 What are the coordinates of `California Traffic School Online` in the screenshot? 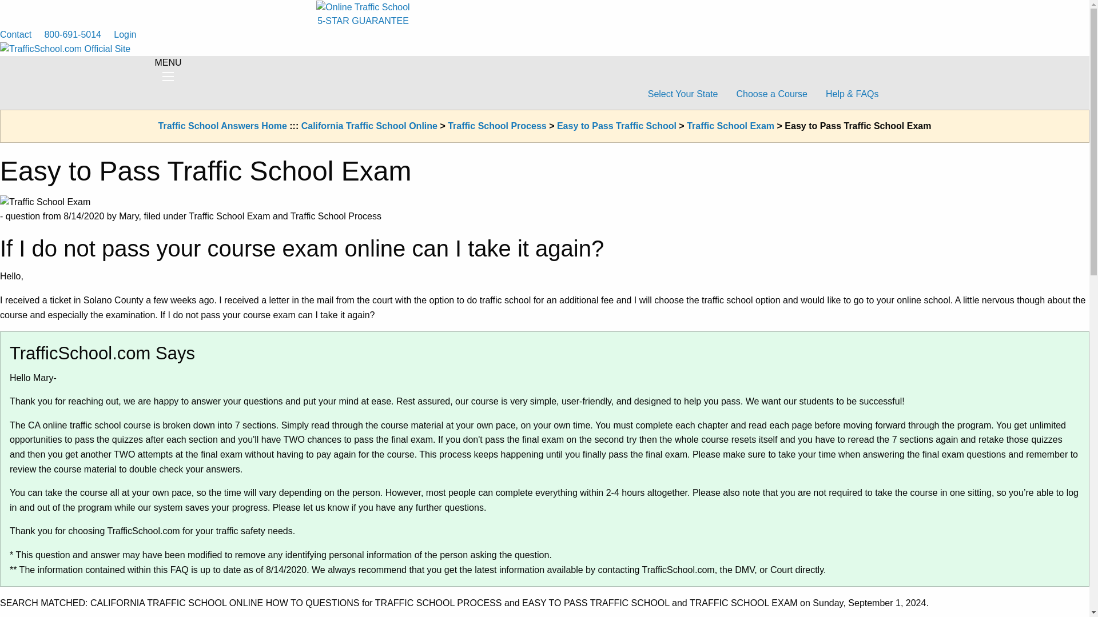 It's located at (369, 126).